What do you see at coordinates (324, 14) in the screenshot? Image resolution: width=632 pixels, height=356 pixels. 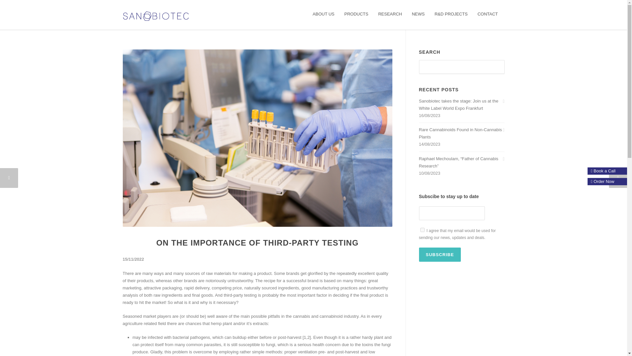 I see `ABOUT US` at bounding box center [324, 14].